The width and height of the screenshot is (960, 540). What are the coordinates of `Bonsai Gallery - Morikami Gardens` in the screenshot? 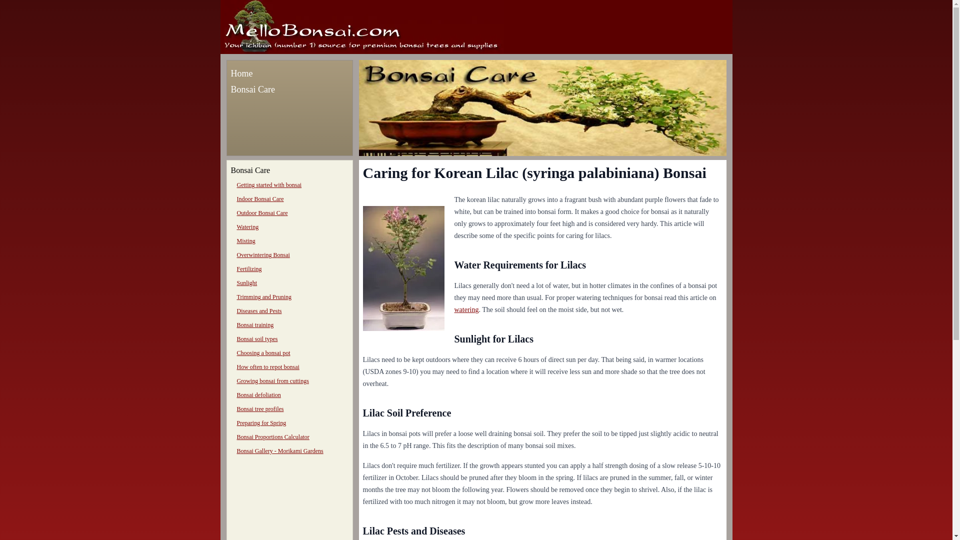 It's located at (280, 451).